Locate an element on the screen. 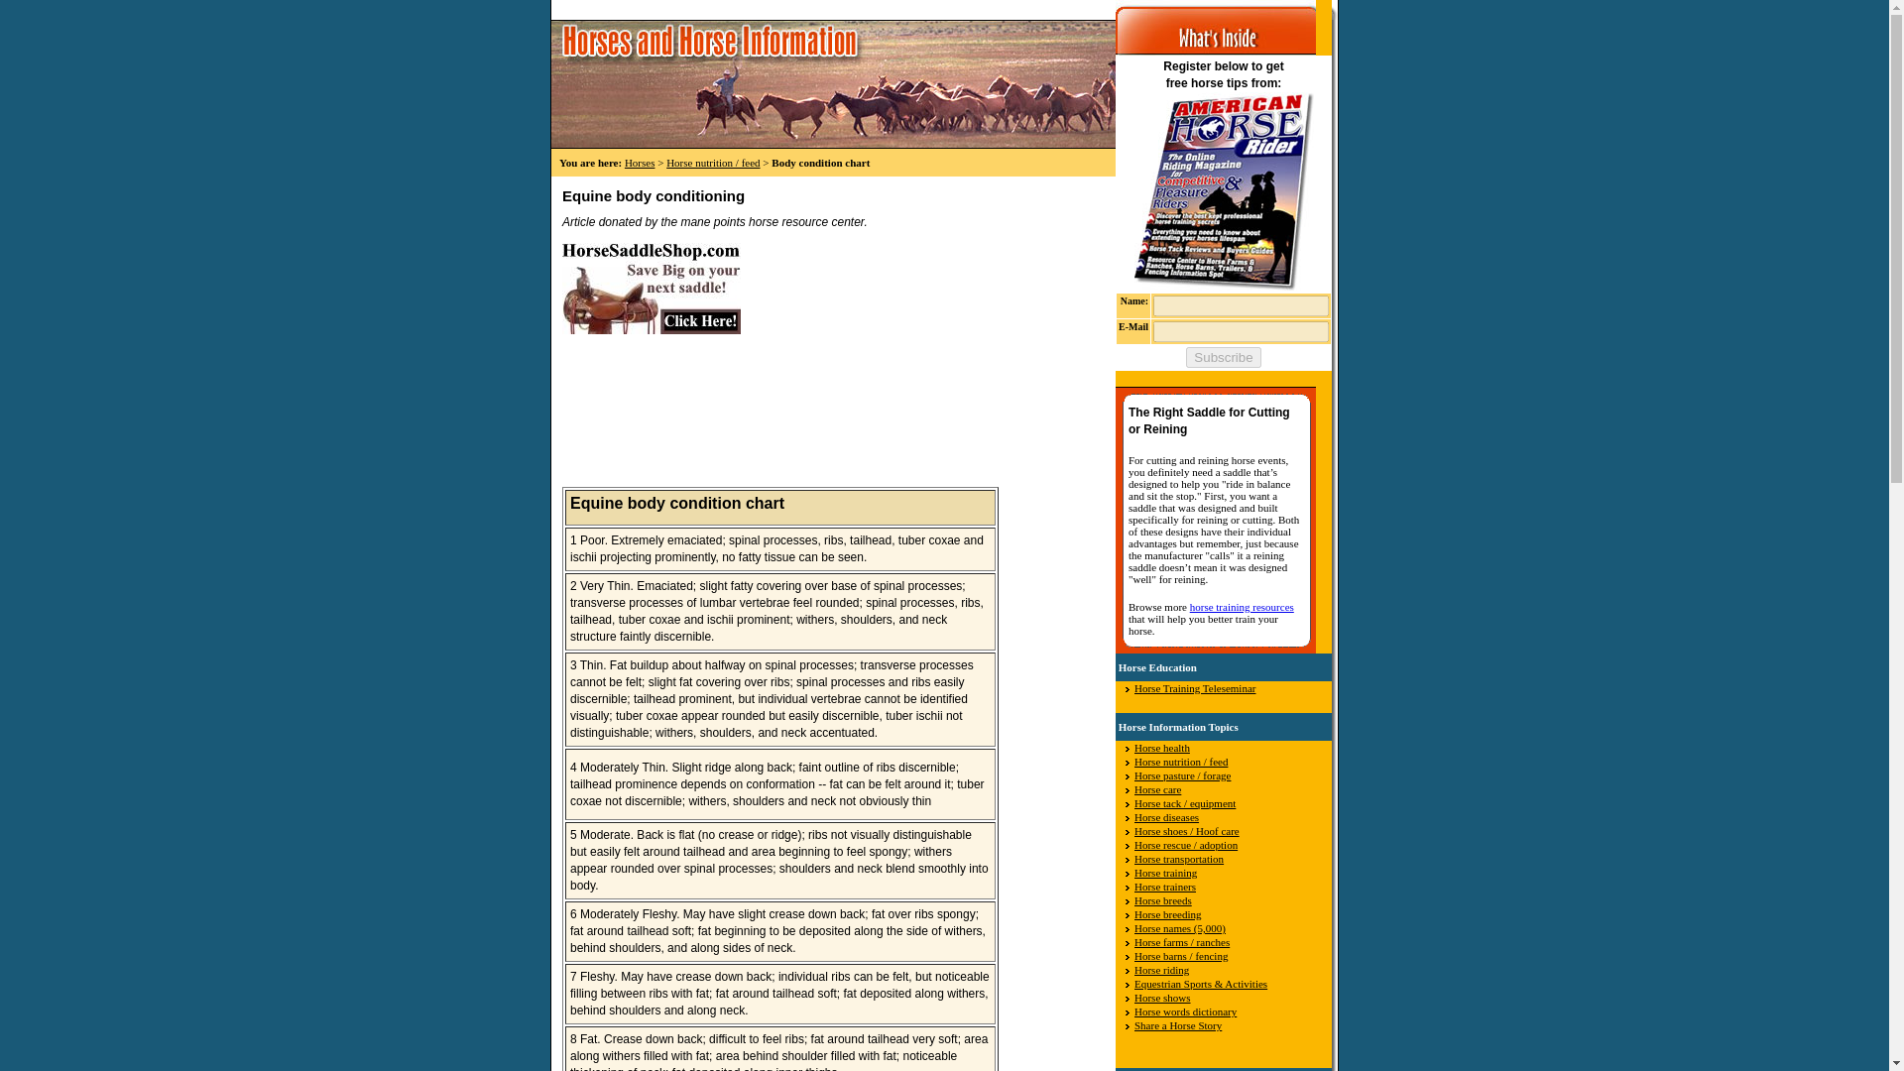 This screenshot has height=1071, width=1904. Horse Training Teleseminar is located at coordinates (1194, 687).